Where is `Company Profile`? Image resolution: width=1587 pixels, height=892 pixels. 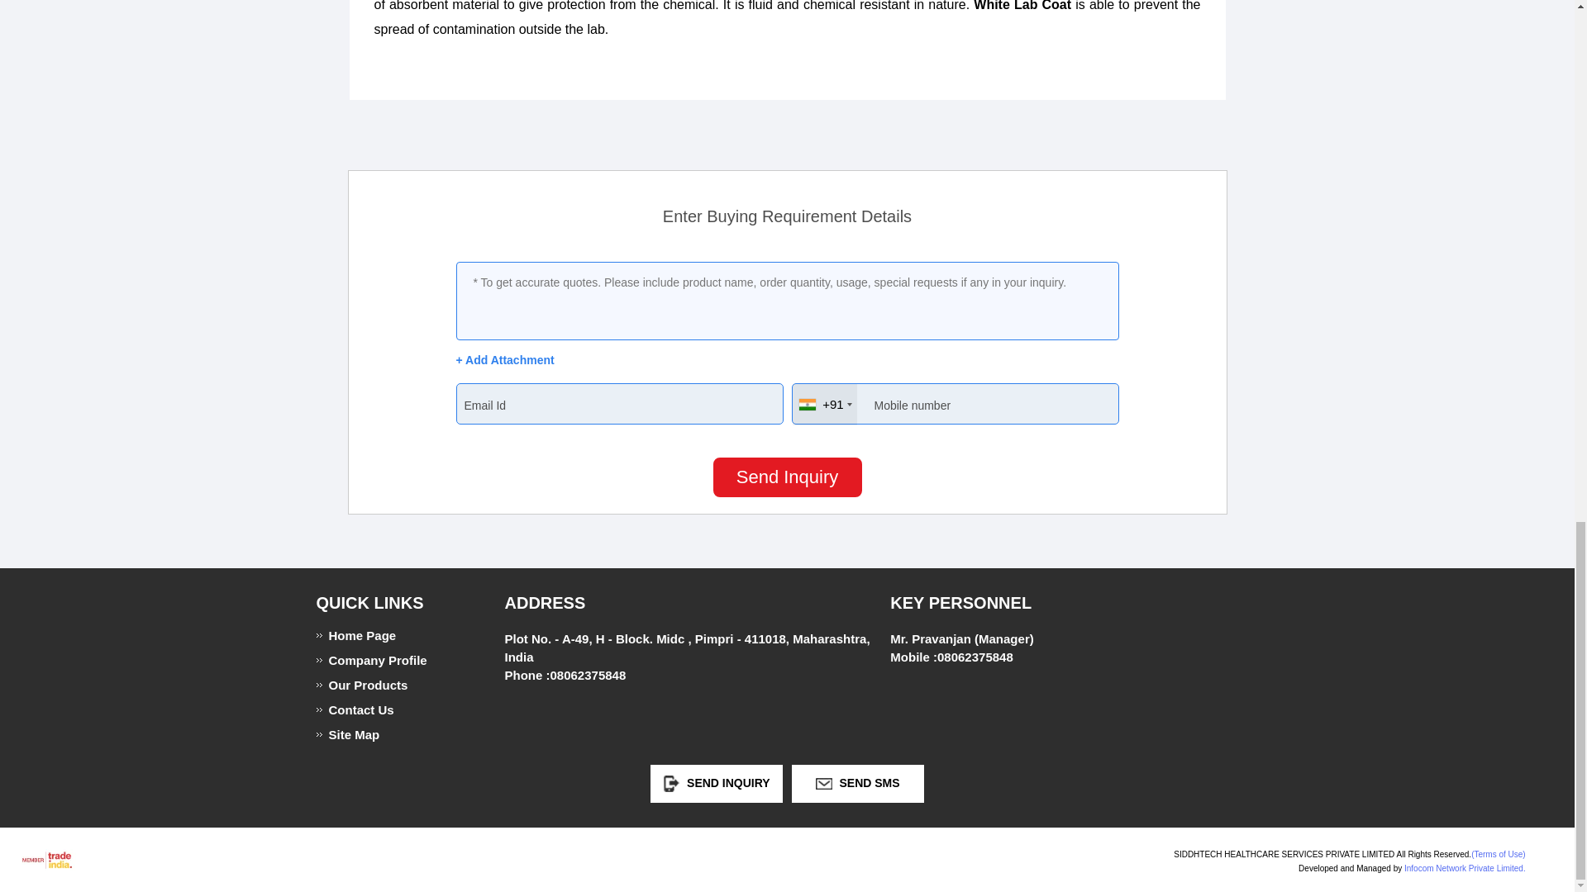
Company Profile is located at coordinates (386, 659).